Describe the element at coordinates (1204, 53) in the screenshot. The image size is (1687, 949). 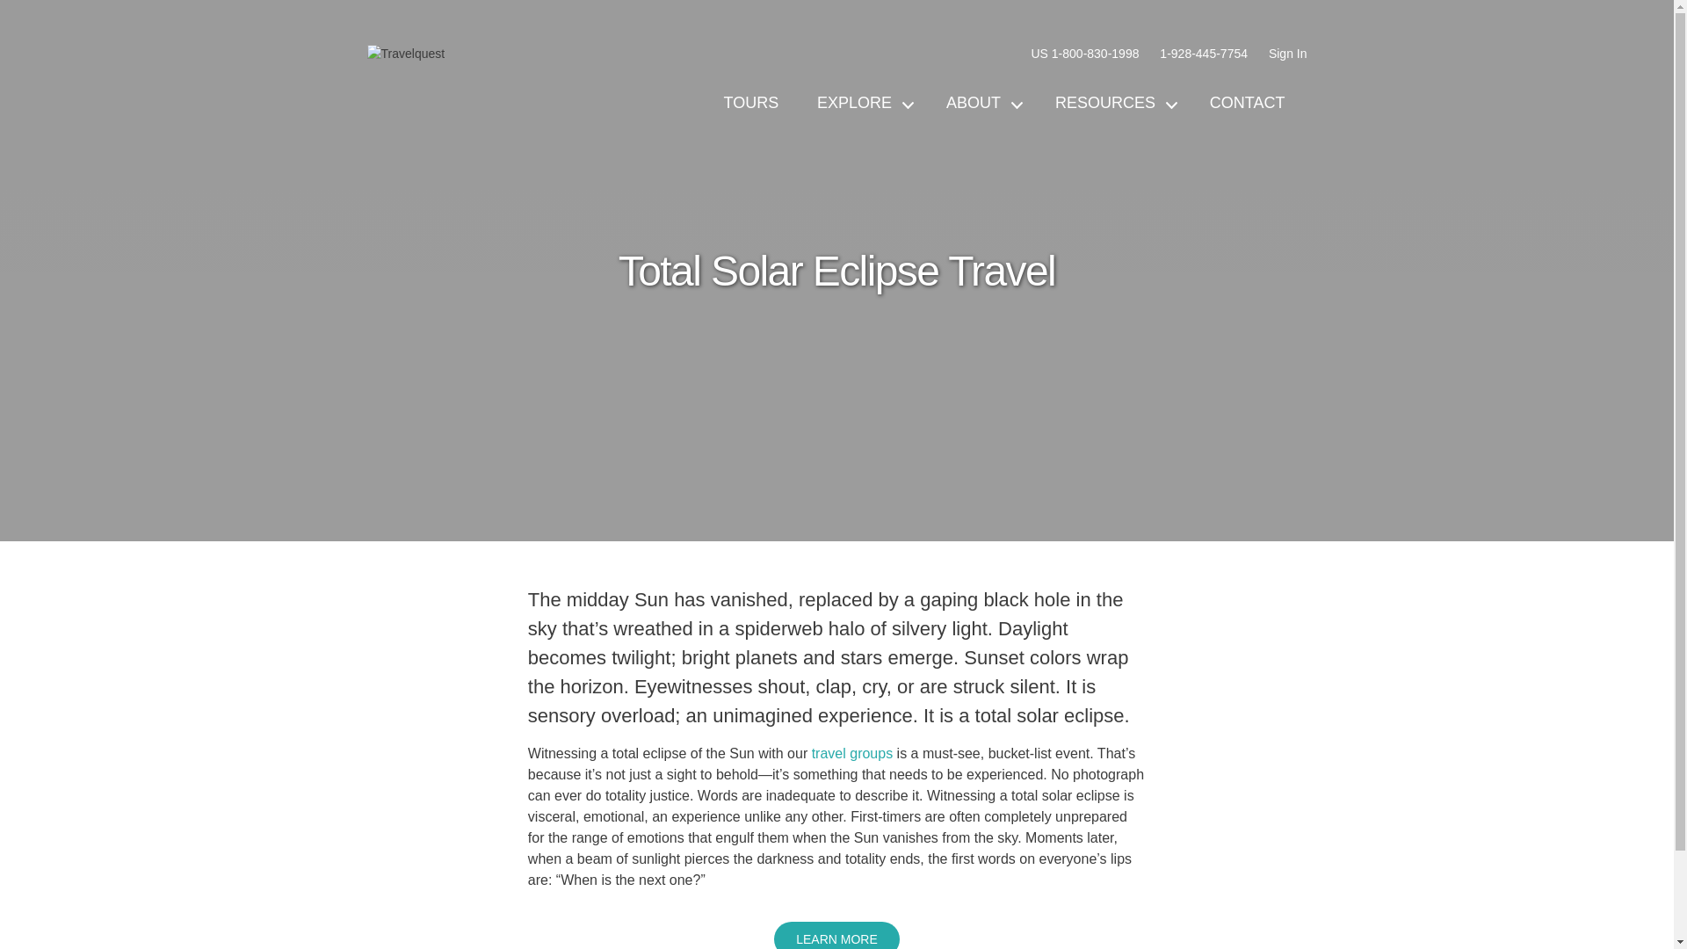
I see `1-928-445-7754` at that location.